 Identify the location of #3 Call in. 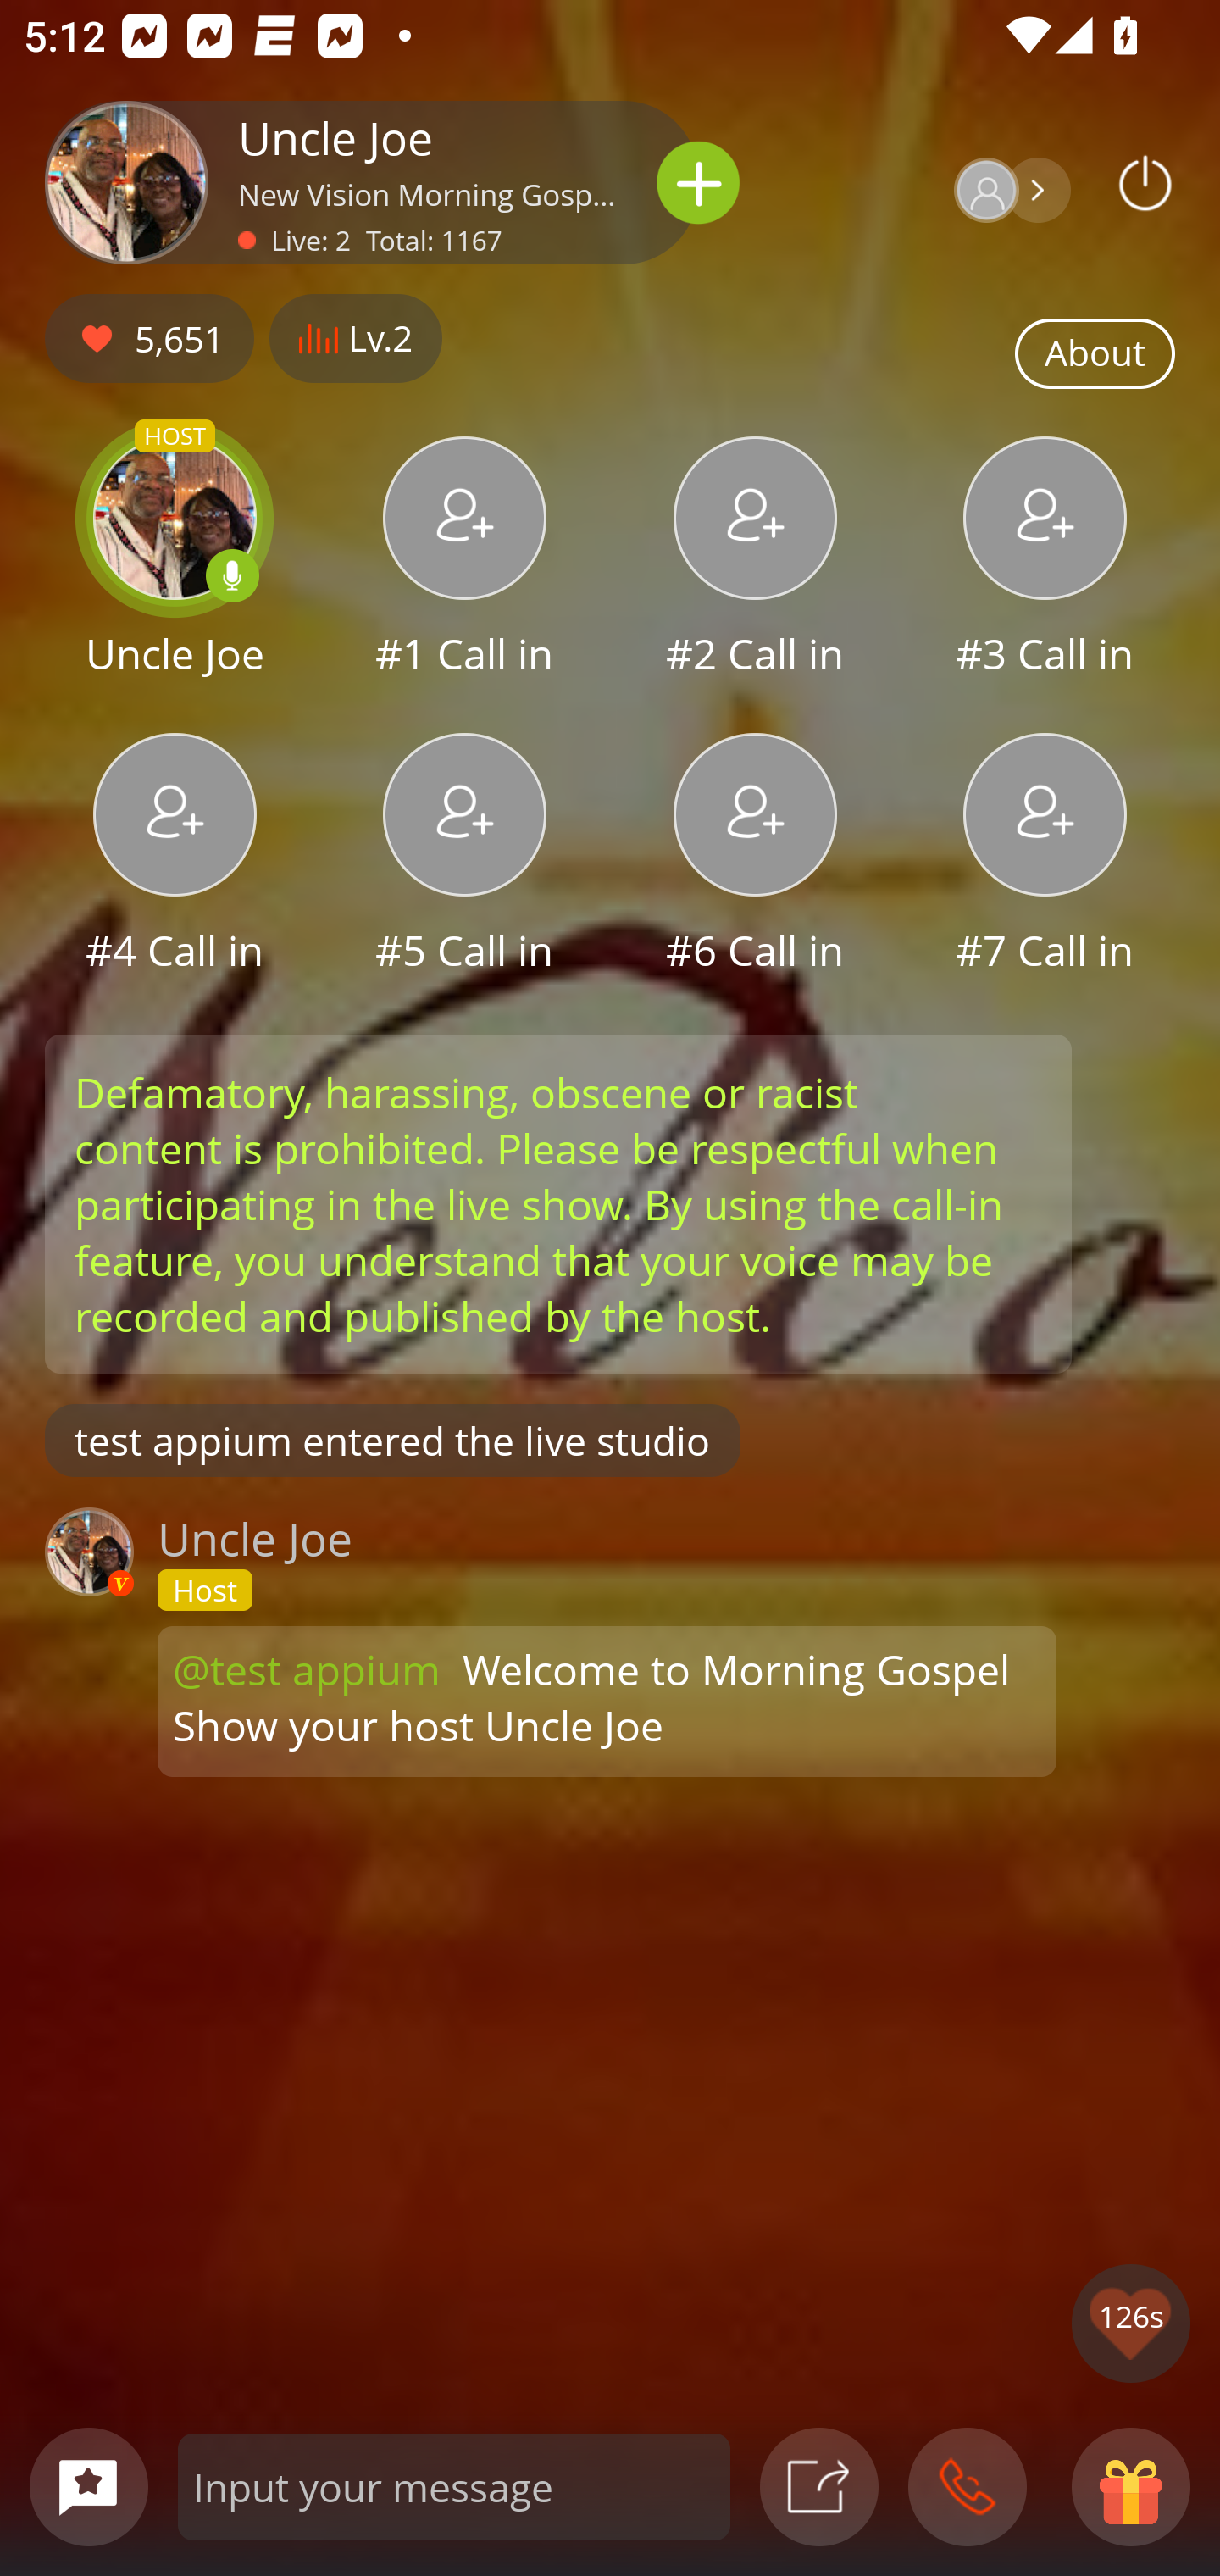
(1045, 560).